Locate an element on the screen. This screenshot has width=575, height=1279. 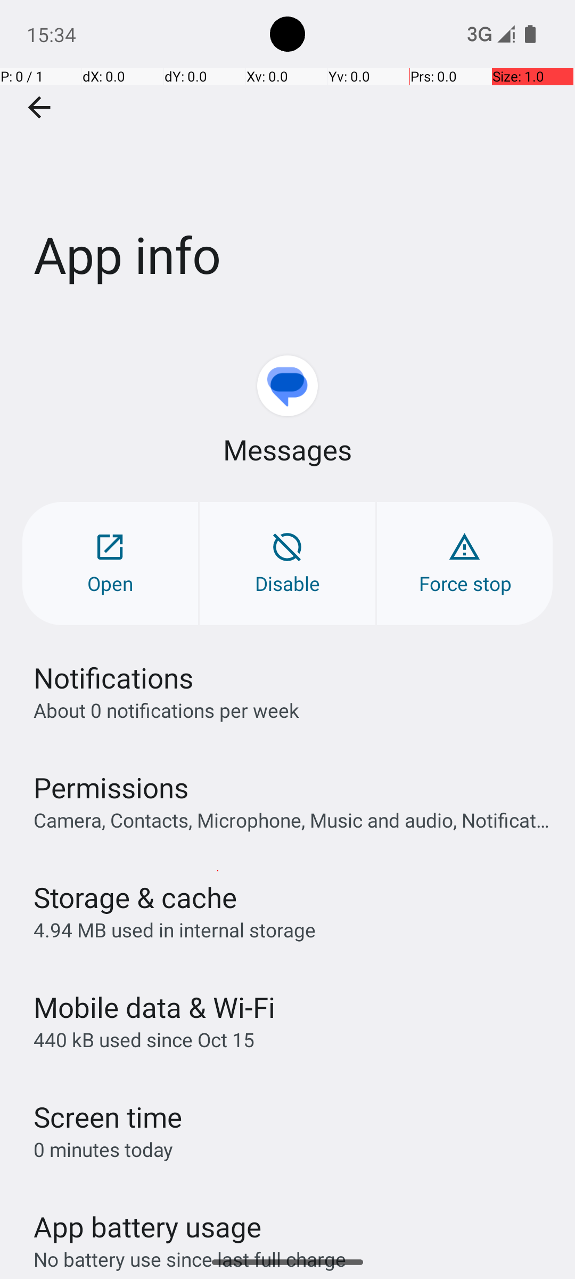
Disable is located at coordinates (287, 564).